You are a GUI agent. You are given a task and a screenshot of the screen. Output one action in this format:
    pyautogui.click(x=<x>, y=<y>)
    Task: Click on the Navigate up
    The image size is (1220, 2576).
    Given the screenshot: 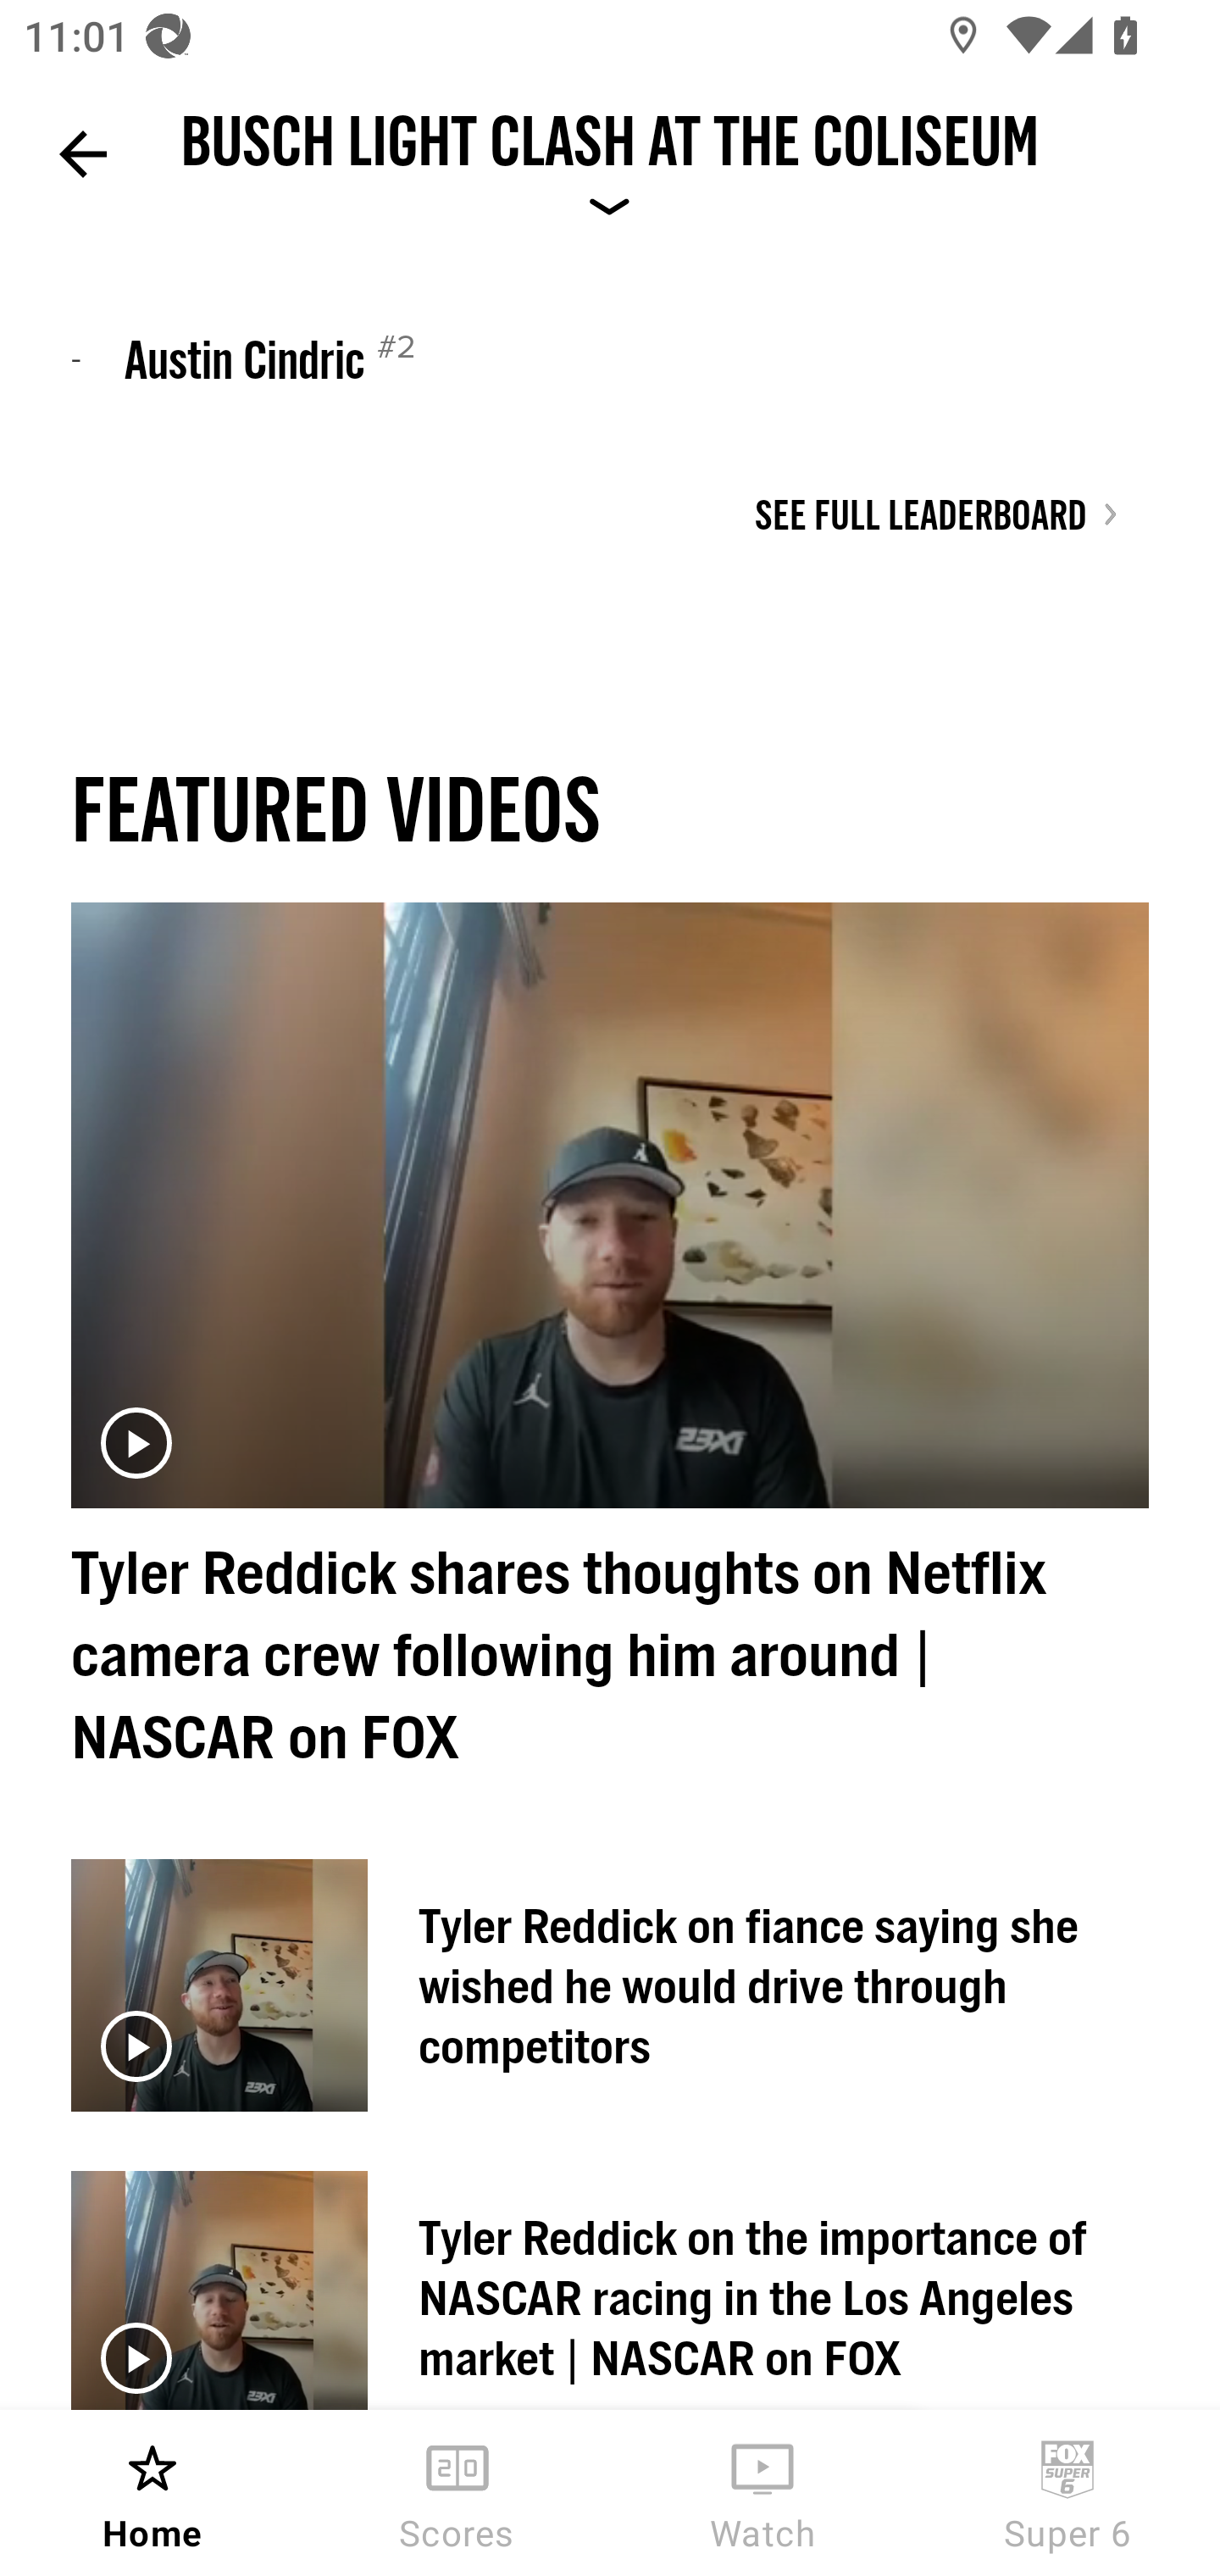 What is the action you would take?
    pyautogui.click(x=83, y=154)
    